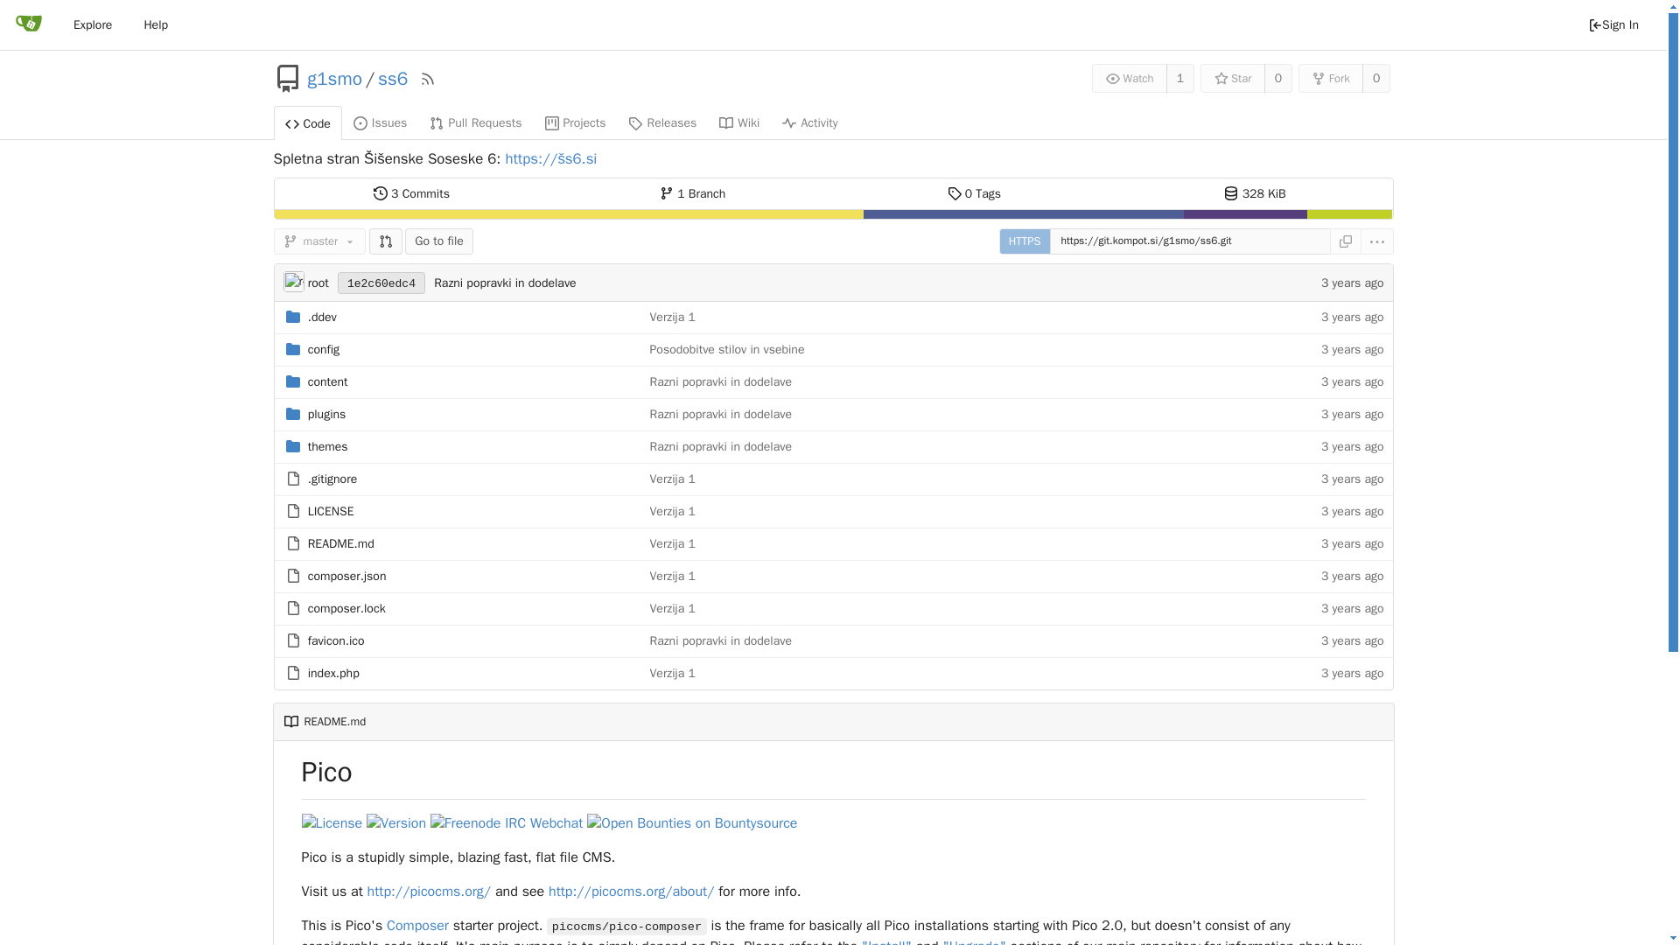  What do you see at coordinates (1277, 78) in the screenshot?
I see `0` at bounding box center [1277, 78].